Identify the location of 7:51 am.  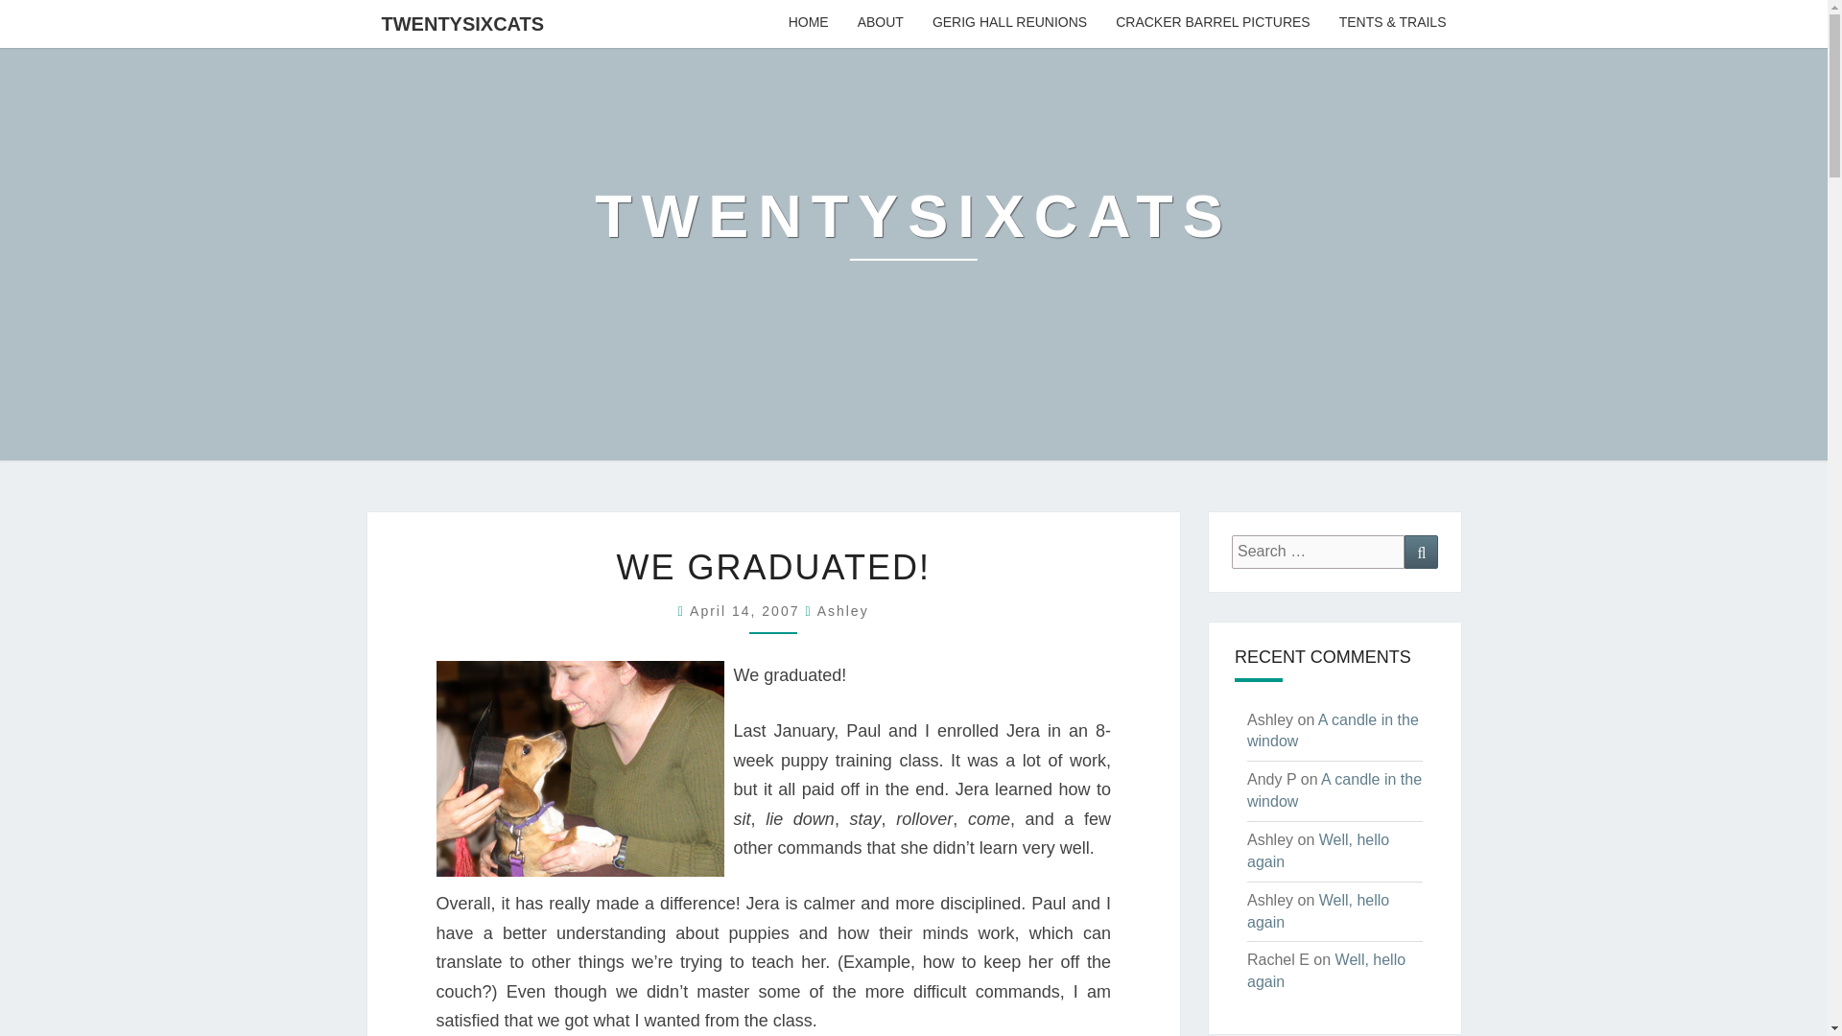
(746, 610).